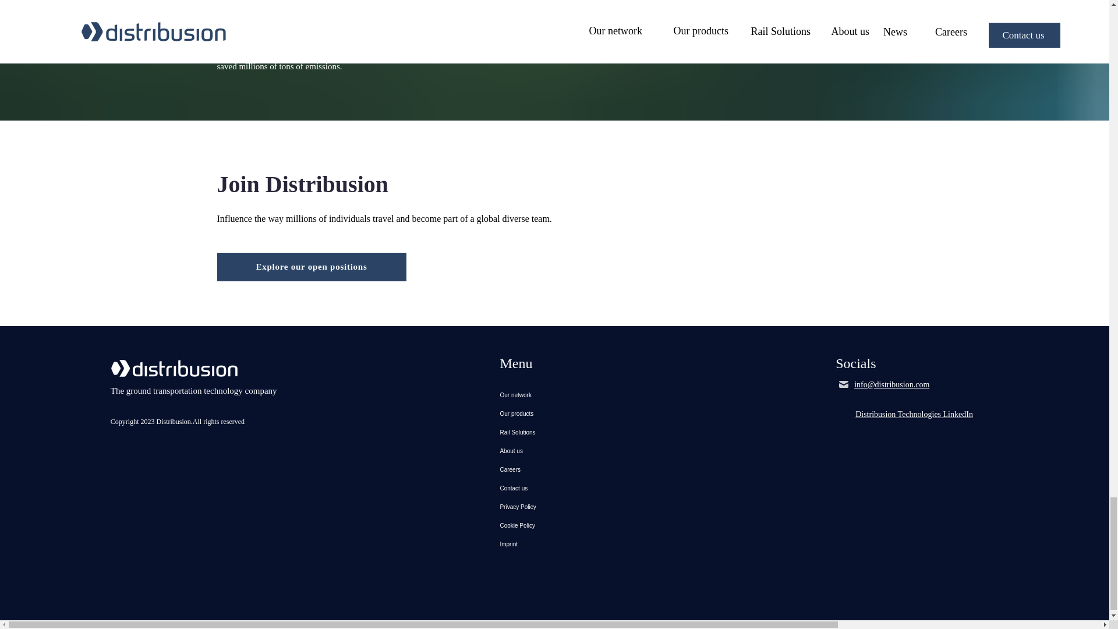 This screenshot has height=629, width=1118. I want to click on About us, so click(554, 451).